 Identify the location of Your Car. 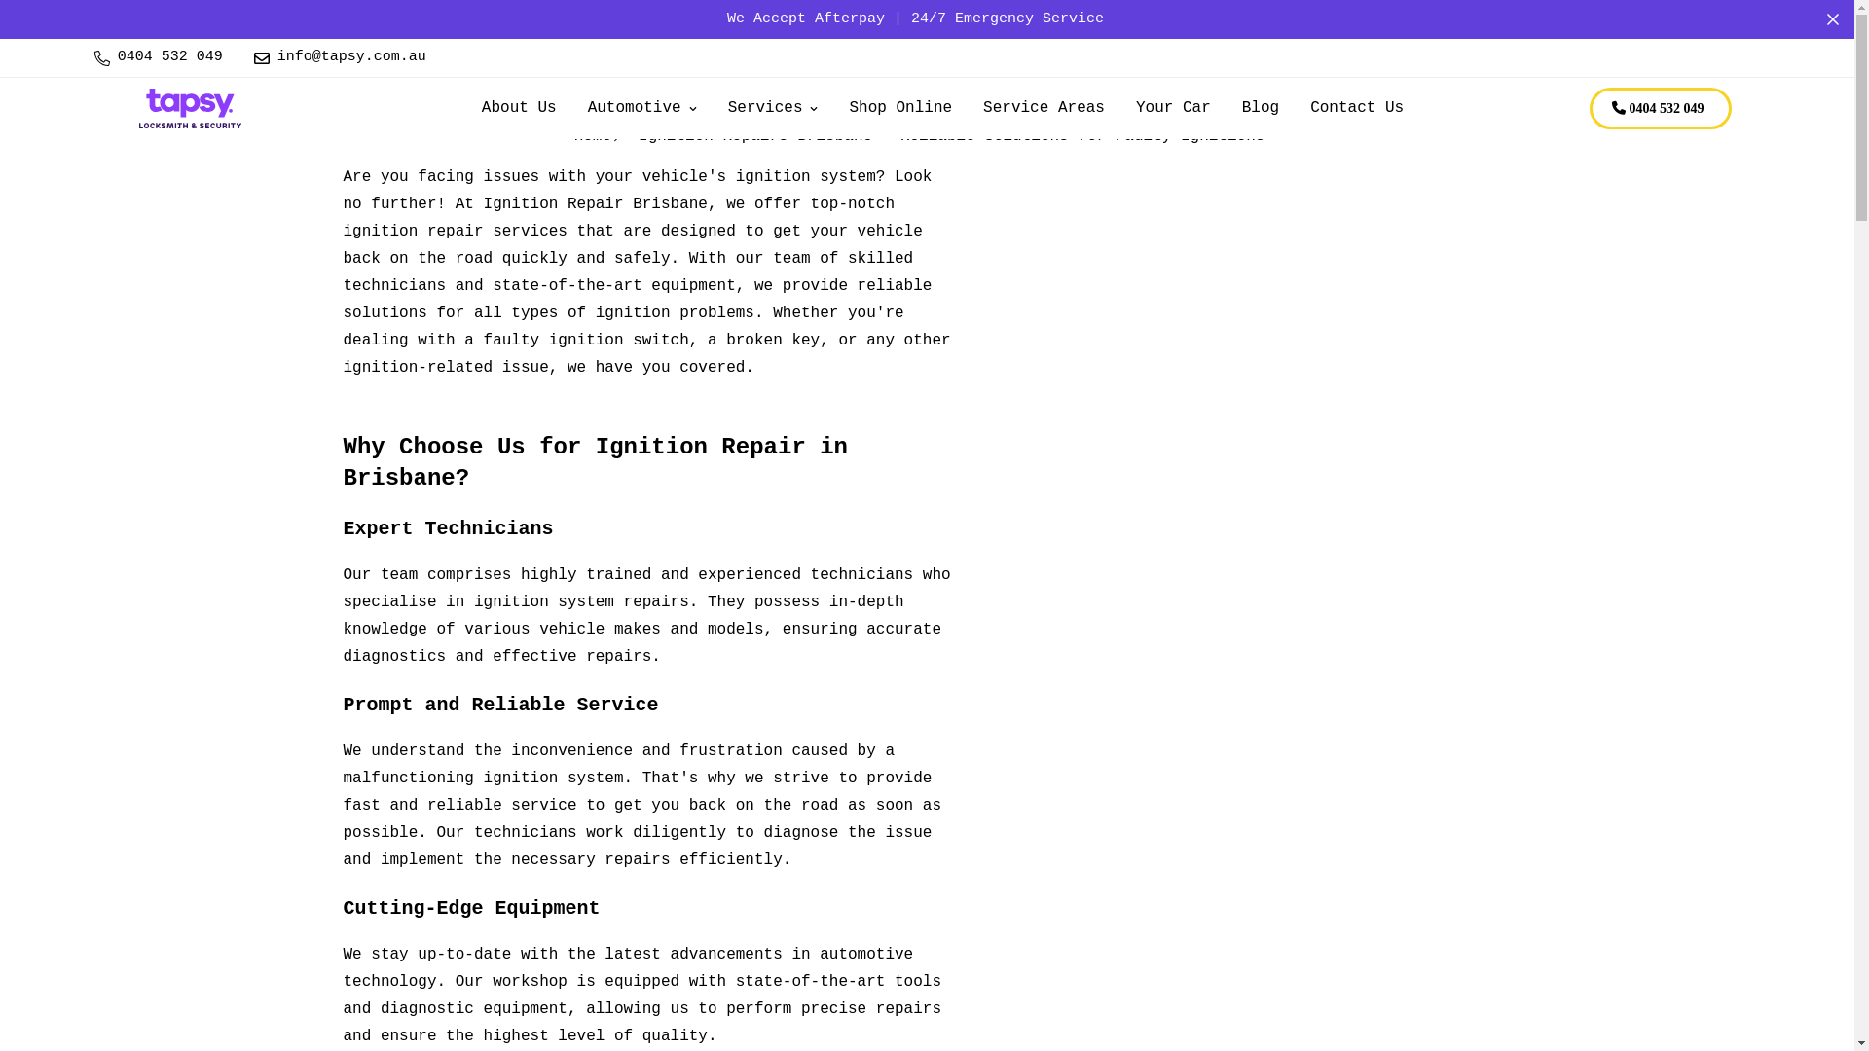
(1174, 109).